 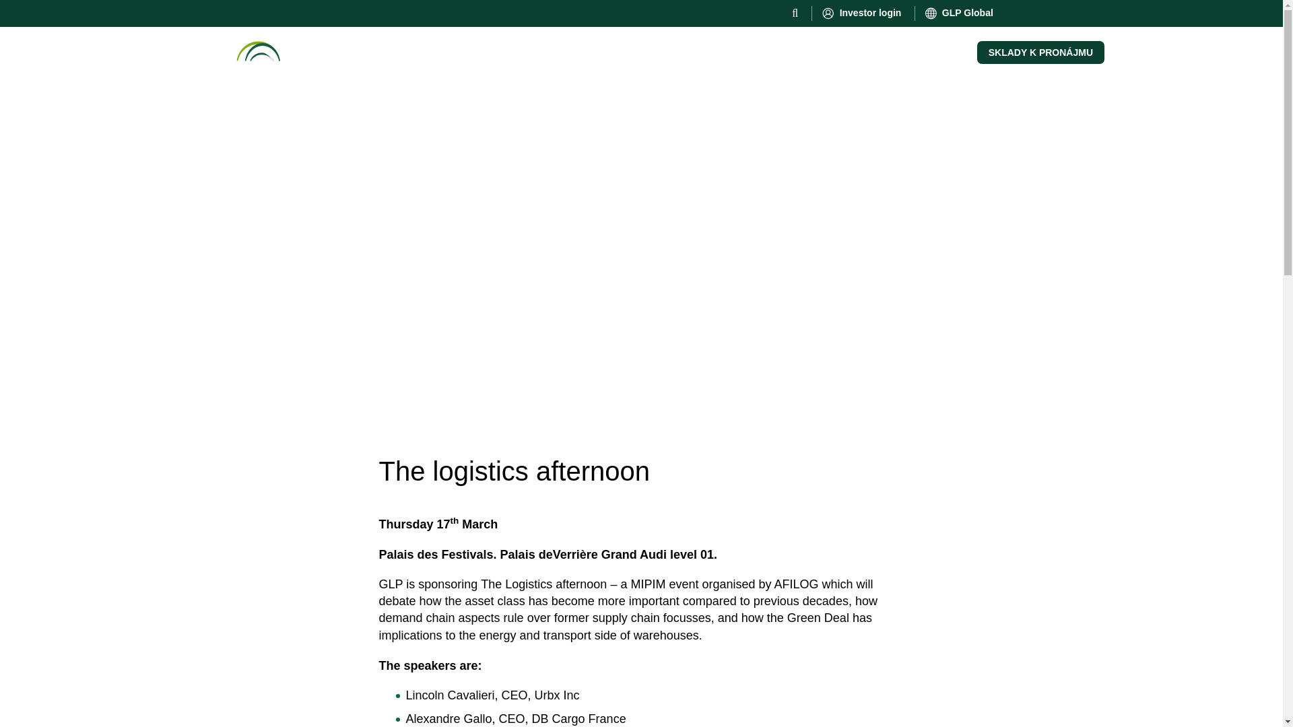 What do you see at coordinates (863, 13) in the screenshot?
I see `Investor login` at bounding box center [863, 13].